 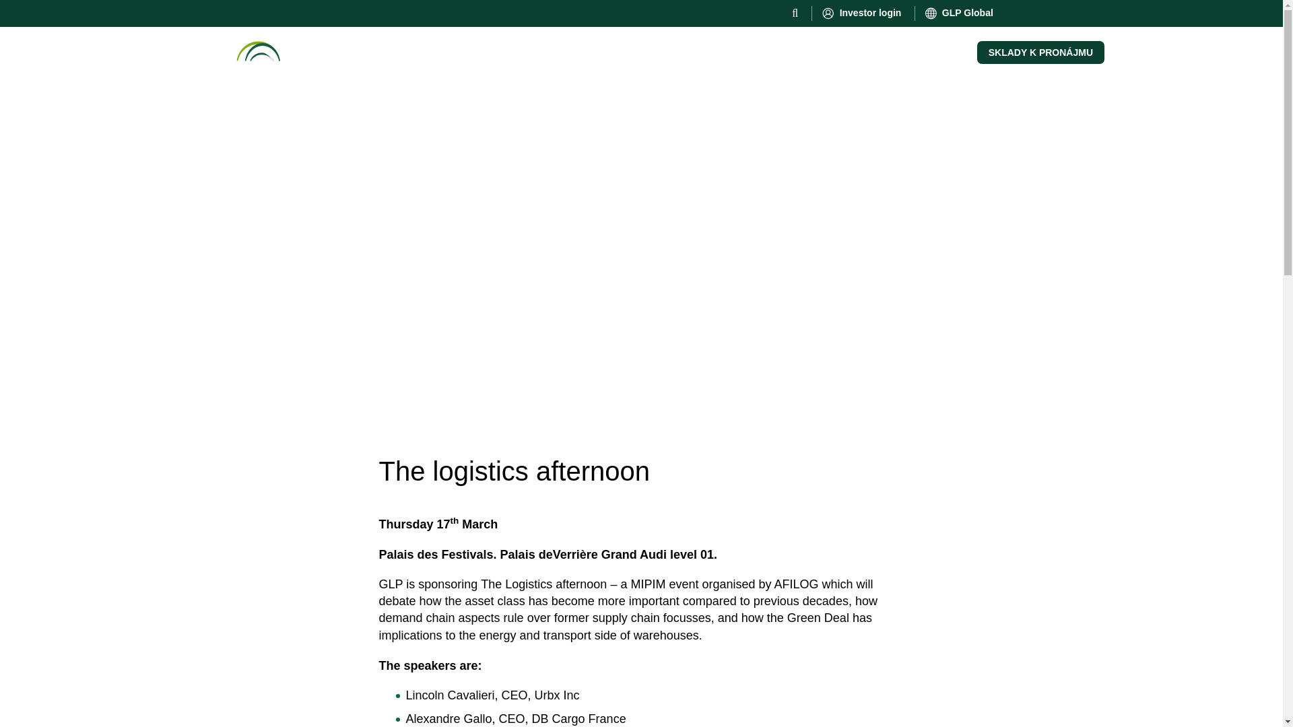 What do you see at coordinates (863, 13) in the screenshot?
I see `Investor login` at bounding box center [863, 13].